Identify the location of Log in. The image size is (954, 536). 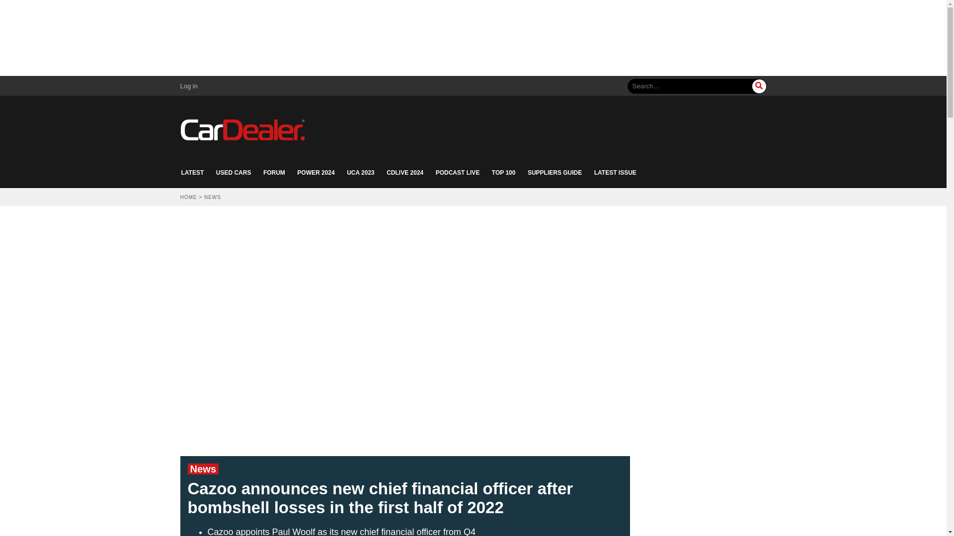
(189, 86).